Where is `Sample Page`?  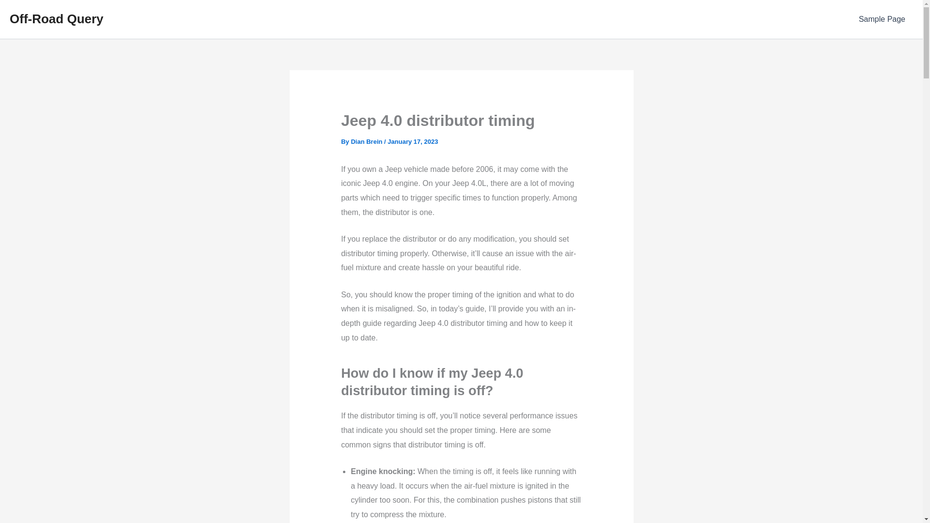
Sample Page is located at coordinates (882, 19).